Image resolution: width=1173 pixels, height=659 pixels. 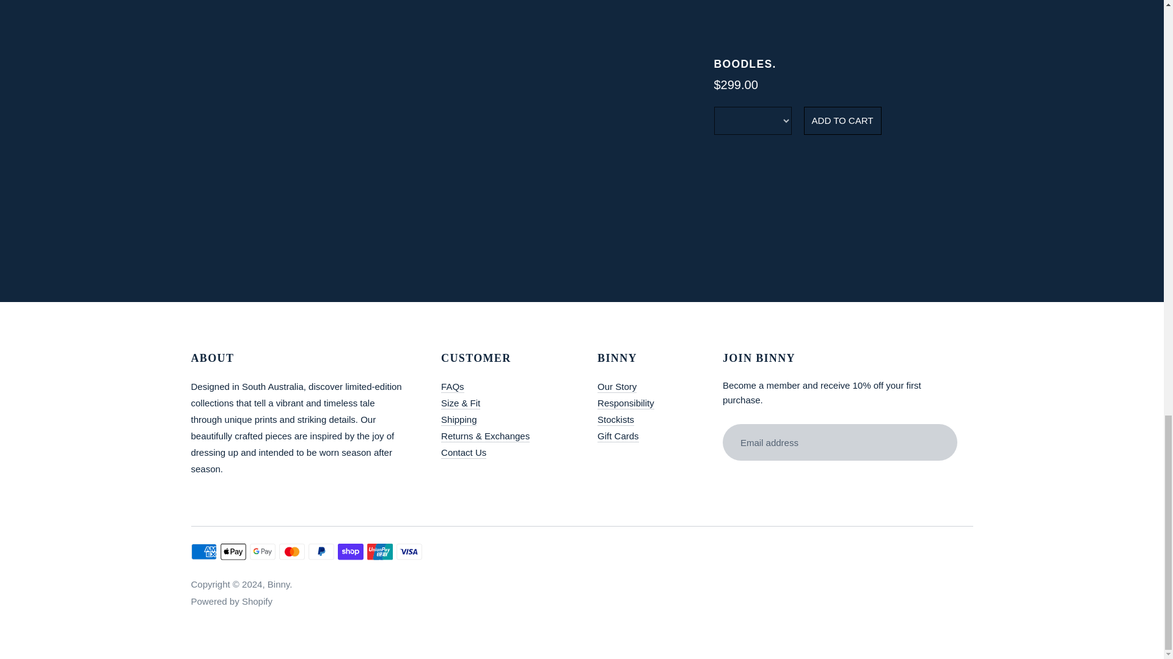 What do you see at coordinates (349, 552) in the screenshot?
I see `Shop Pay` at bounding box center [349, 552].